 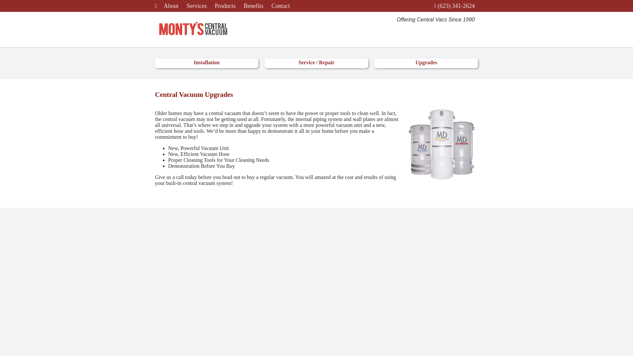 What do you see at coordinates (225, 6) in the screenshot?
I see `Products` at bounding box center [225, 6].